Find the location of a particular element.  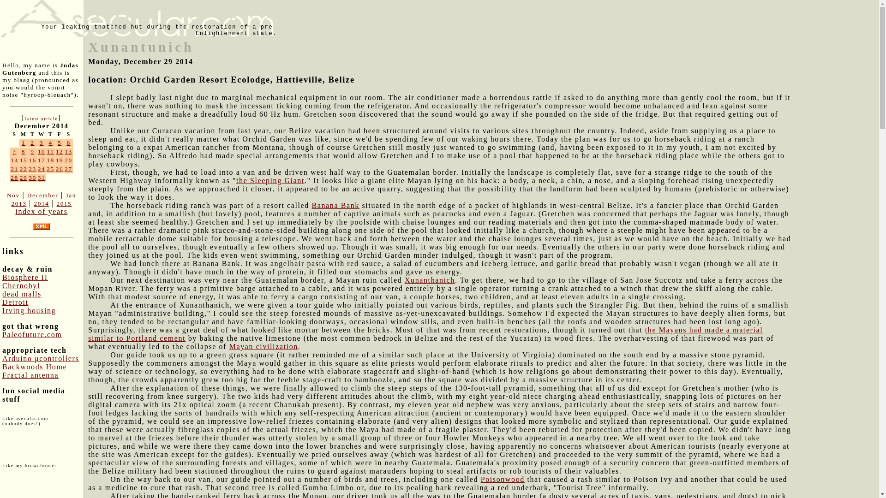

December is located at coordinates (42, 195).